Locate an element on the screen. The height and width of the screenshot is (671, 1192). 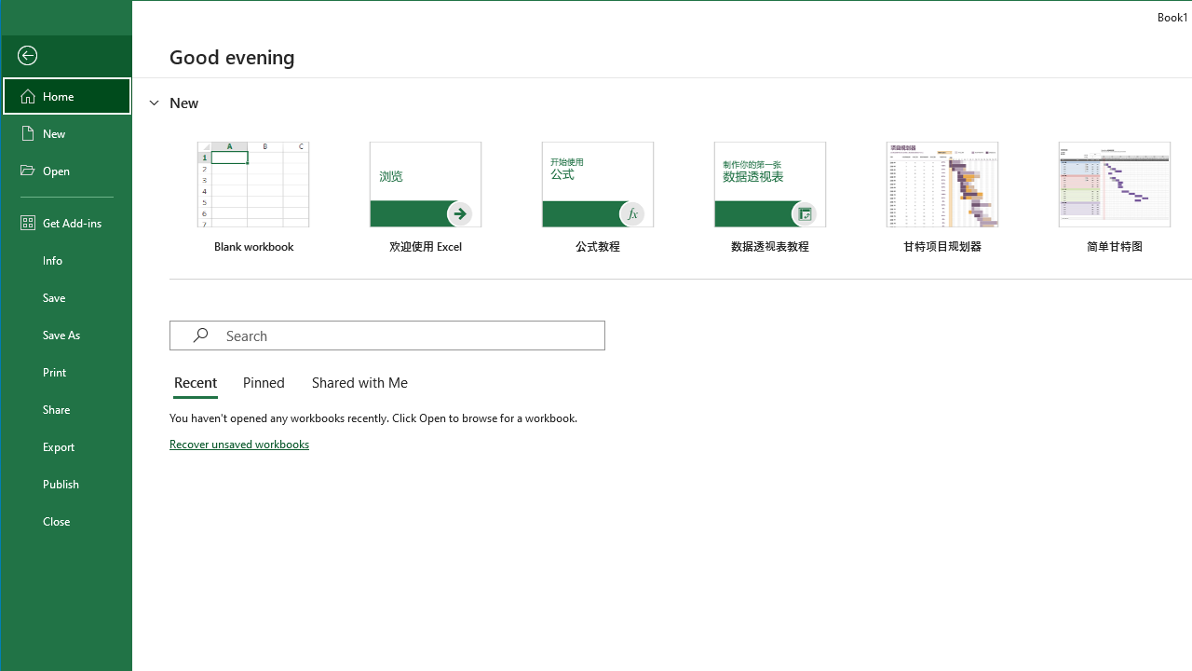
Recover unsaved workbooks is located at coordinates (240, 444).